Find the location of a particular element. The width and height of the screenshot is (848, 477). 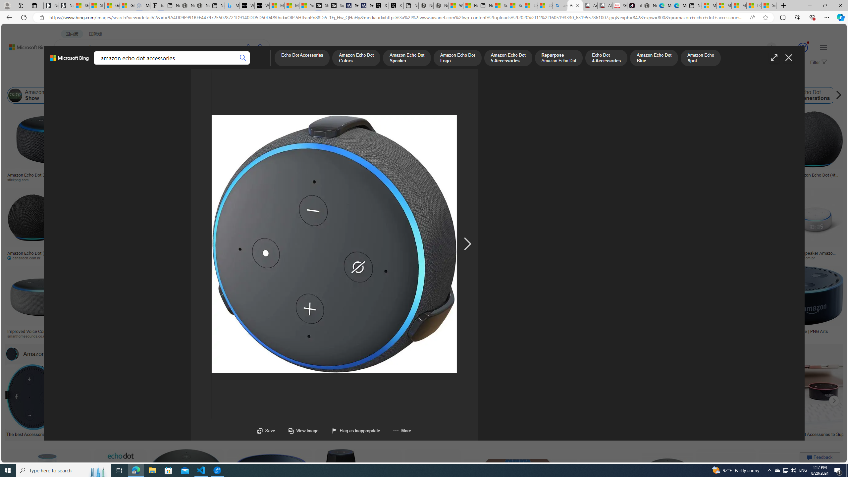

Echo Dot 4 Accessories is located at coordinates (606, 58).